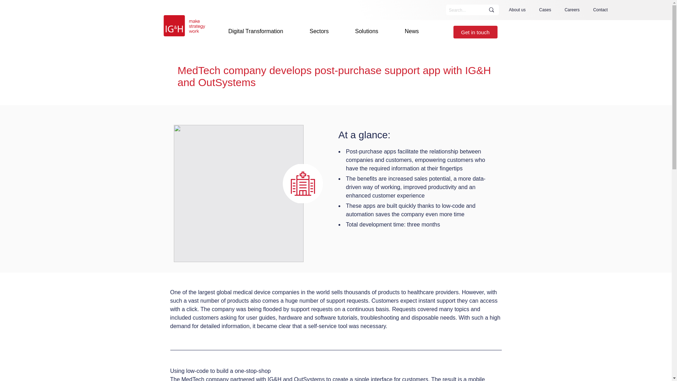  Describe the element at coordinates (600, 10) in the screenshot. I see `Contact` at that location.